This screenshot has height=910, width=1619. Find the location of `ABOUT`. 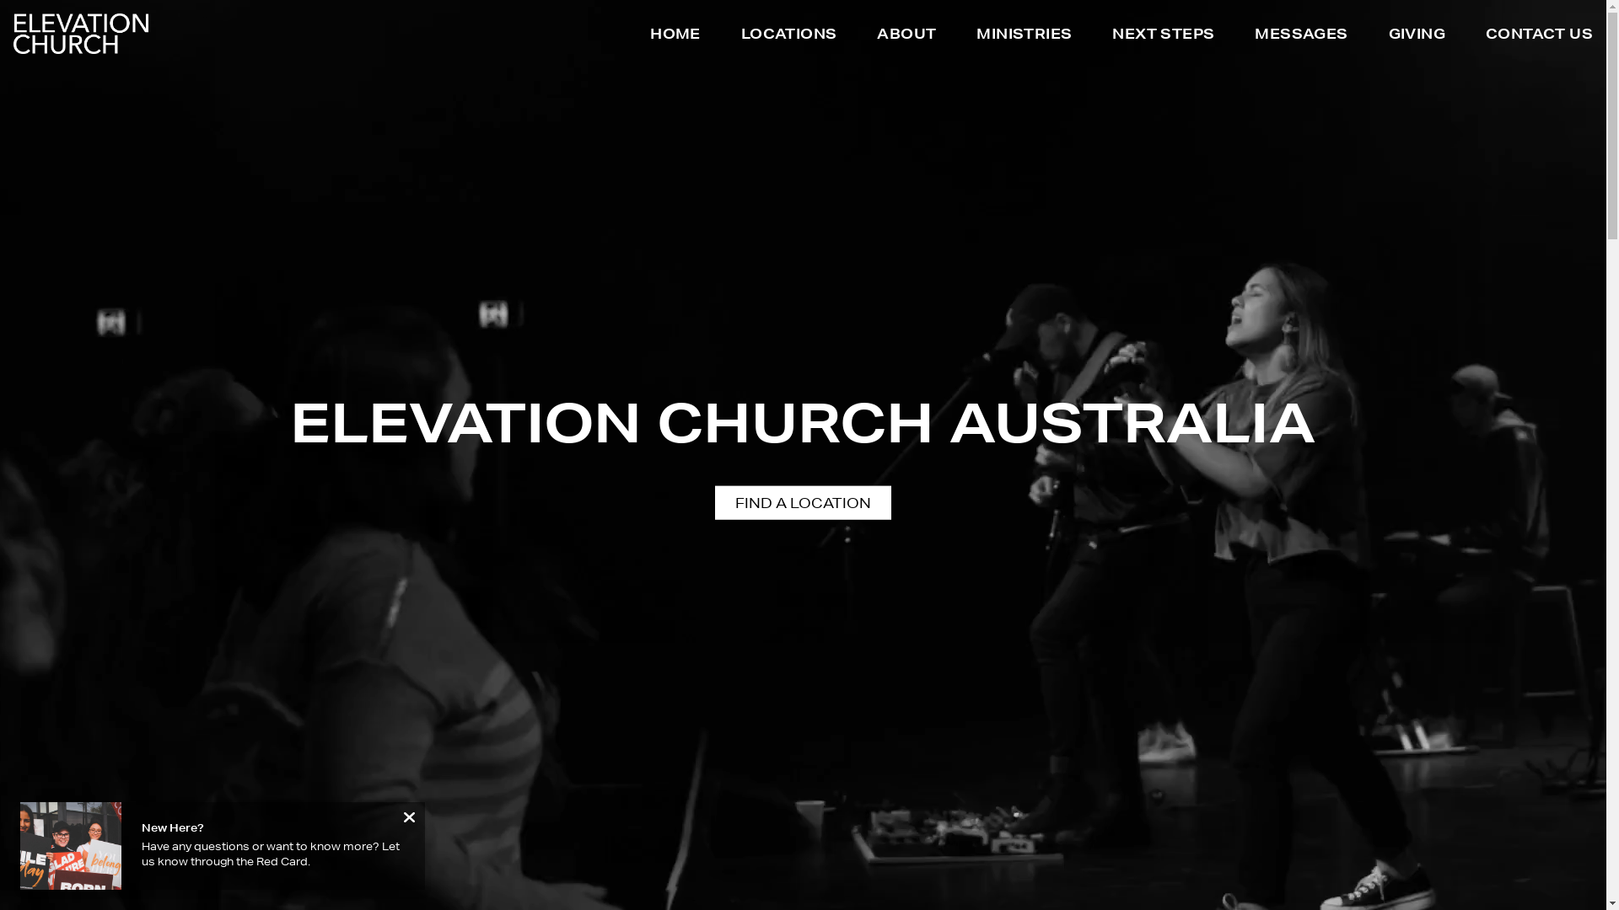

ABOUT is located at coordinates (906, 37).